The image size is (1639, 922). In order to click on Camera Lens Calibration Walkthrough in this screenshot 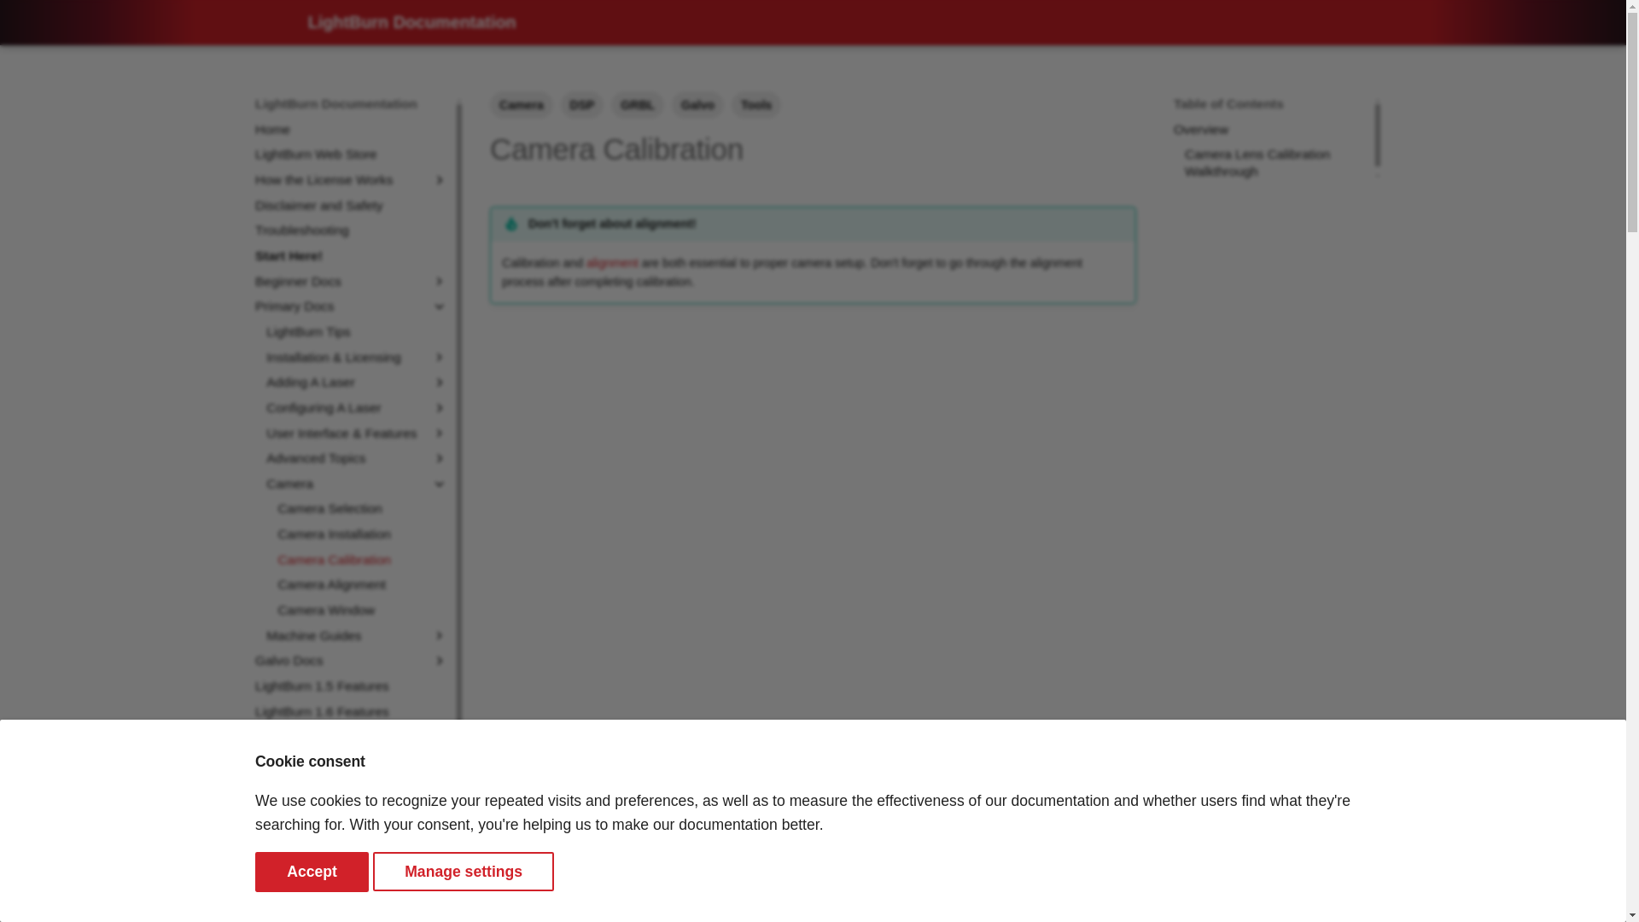, I will do `click(1275, 162)`.